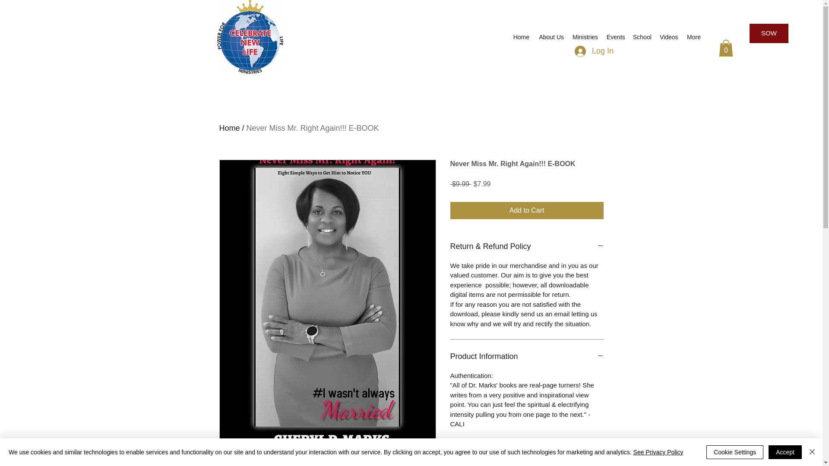 This screenshot has height=466, width=829. What do you see at coordinates (785, 452) in the screenshot?
I see `Accept` at bounding box center [785, 452].